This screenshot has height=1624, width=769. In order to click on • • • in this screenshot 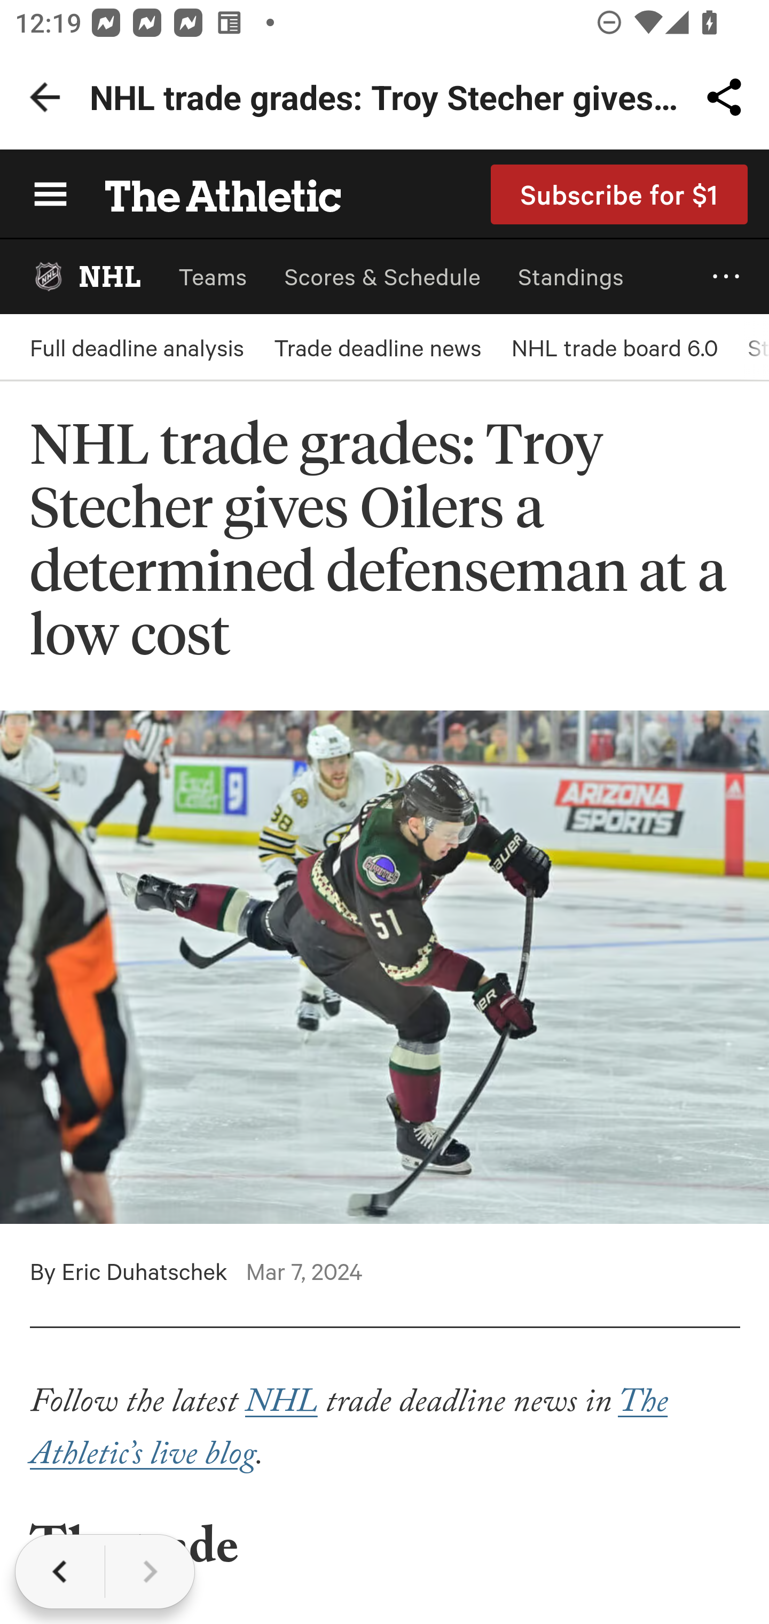, I will do `click(726, 277)`.